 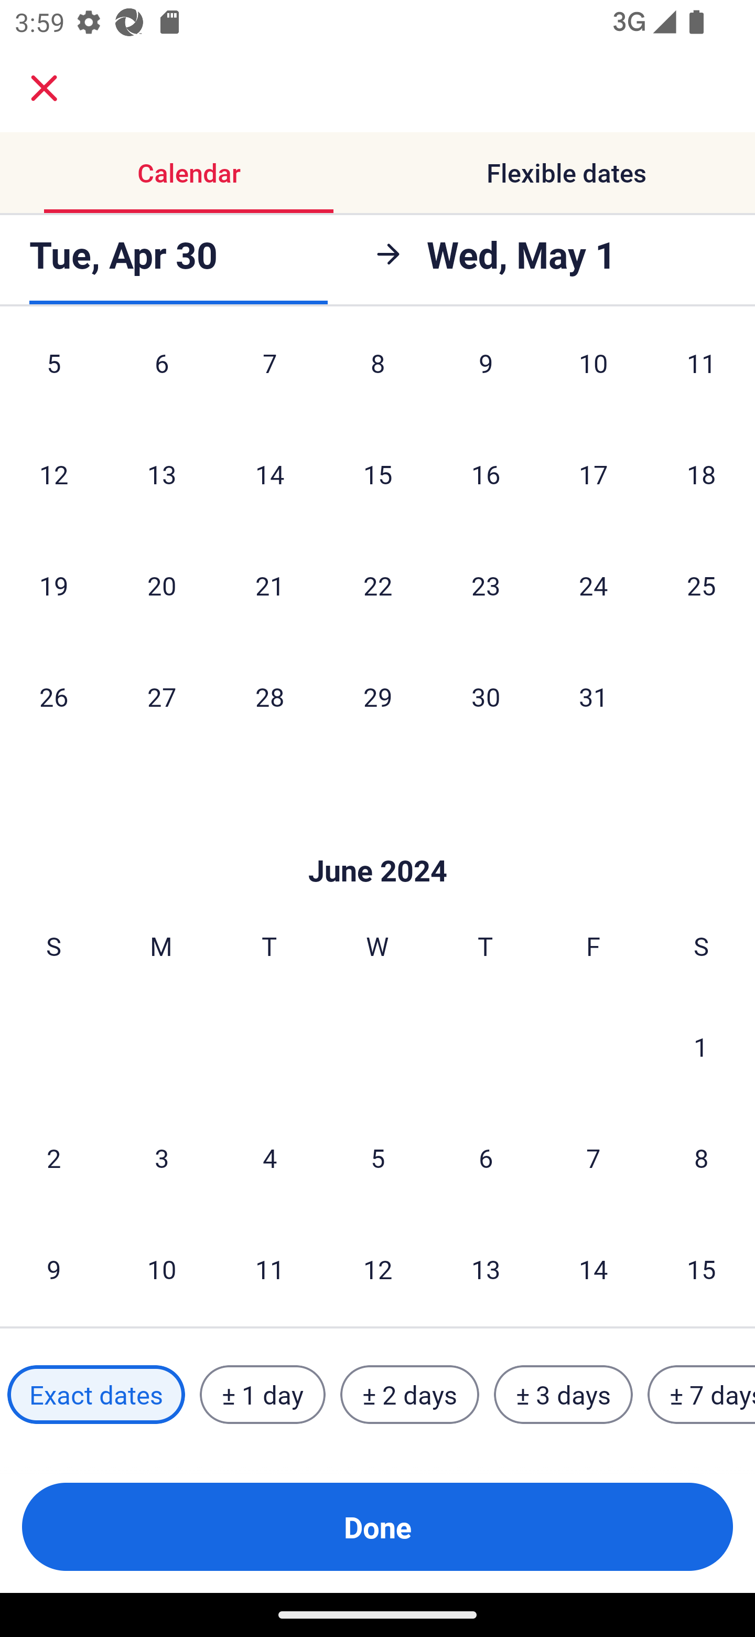 What do you see at coordinates (53, 696) in the screenshot?
I see `26 Sunday, May 26, 2024` at bounding box center [53, 696].